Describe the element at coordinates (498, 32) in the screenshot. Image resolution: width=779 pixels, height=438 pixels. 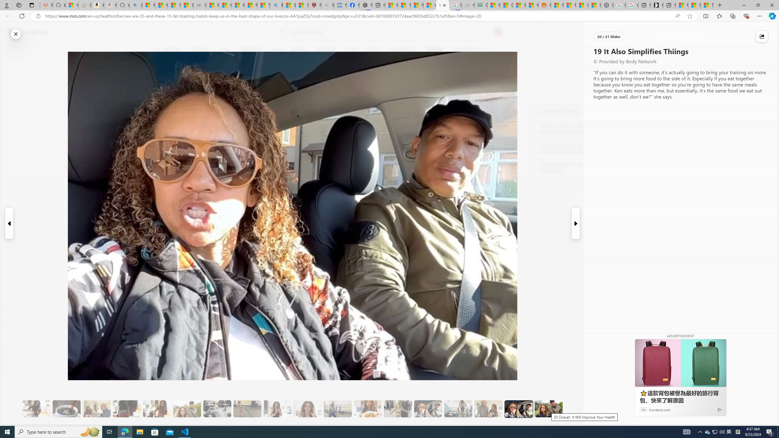
I see `Open Copilot` at that location.